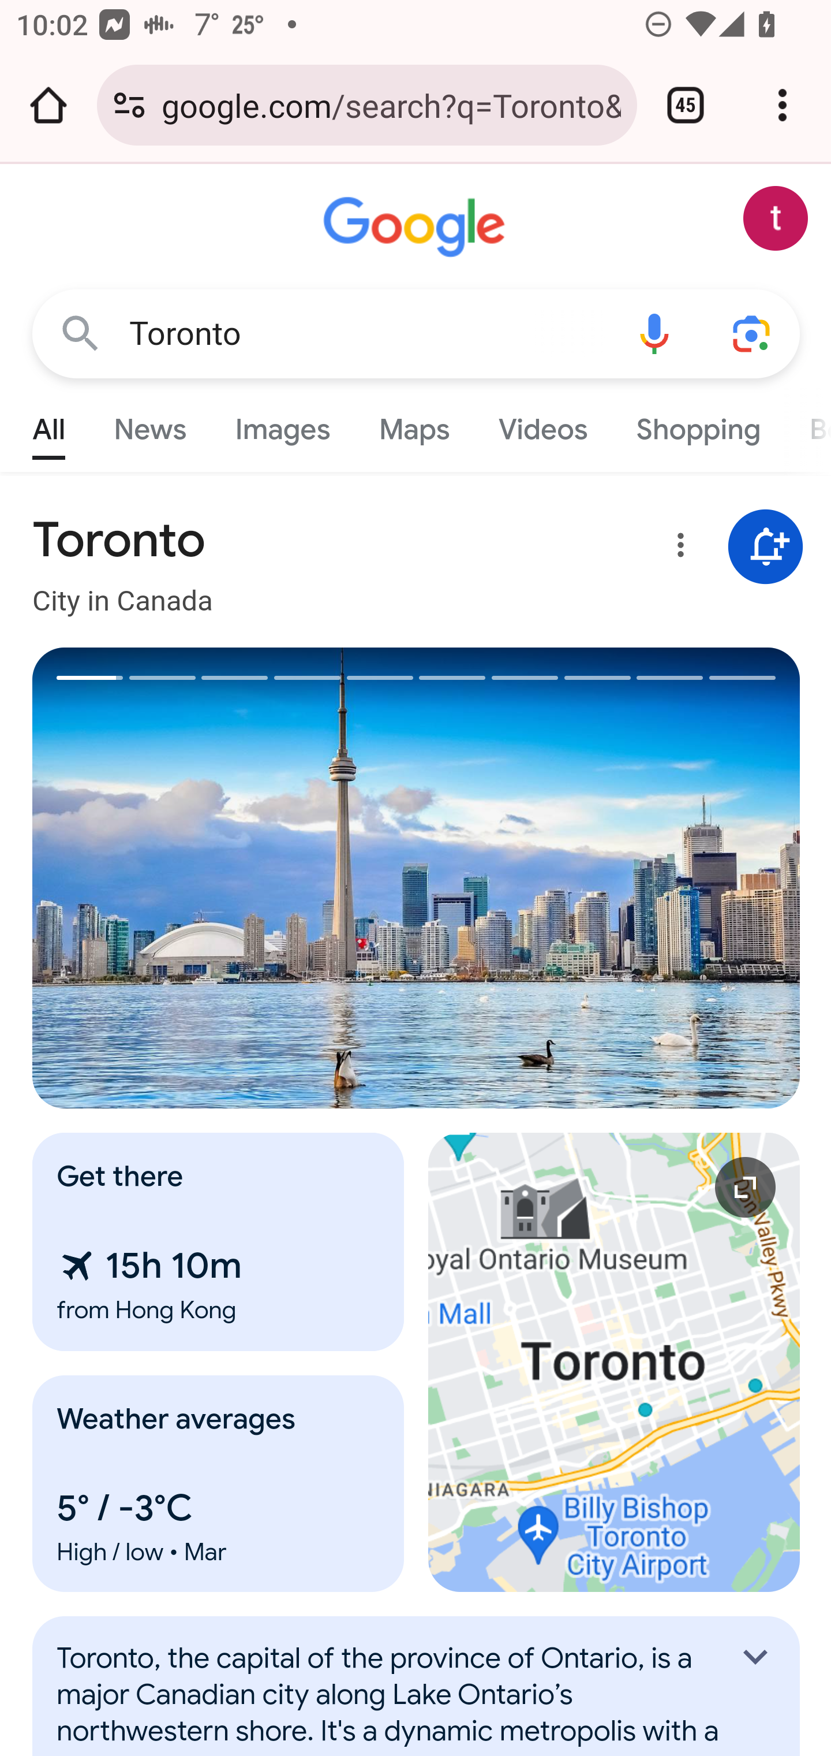 Image resolution: width=831 pixels, height=1756 pixels. What do you see at coordinates (283, 424) in the screenshot?
I see `Images` at bounding box center [283, 424].